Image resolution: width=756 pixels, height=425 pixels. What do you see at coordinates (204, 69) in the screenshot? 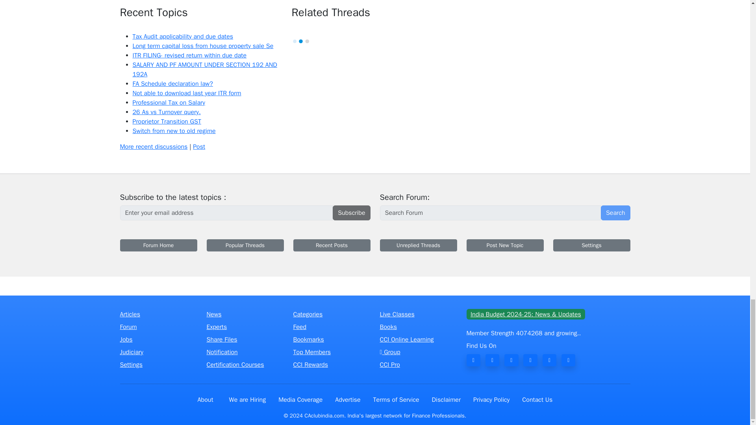
I see `SALARY AND PF AMOUNT UNDER SECTION 192 AND 192A` at bounding box center [204, 69].